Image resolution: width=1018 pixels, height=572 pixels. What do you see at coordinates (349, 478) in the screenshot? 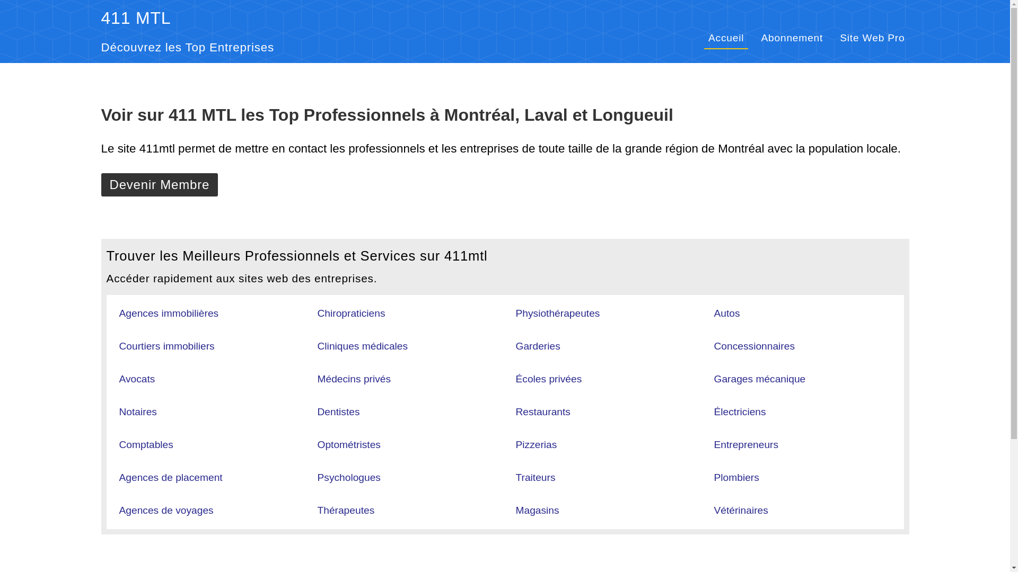
I see `Psychologues` at bounding box center [349, 478].